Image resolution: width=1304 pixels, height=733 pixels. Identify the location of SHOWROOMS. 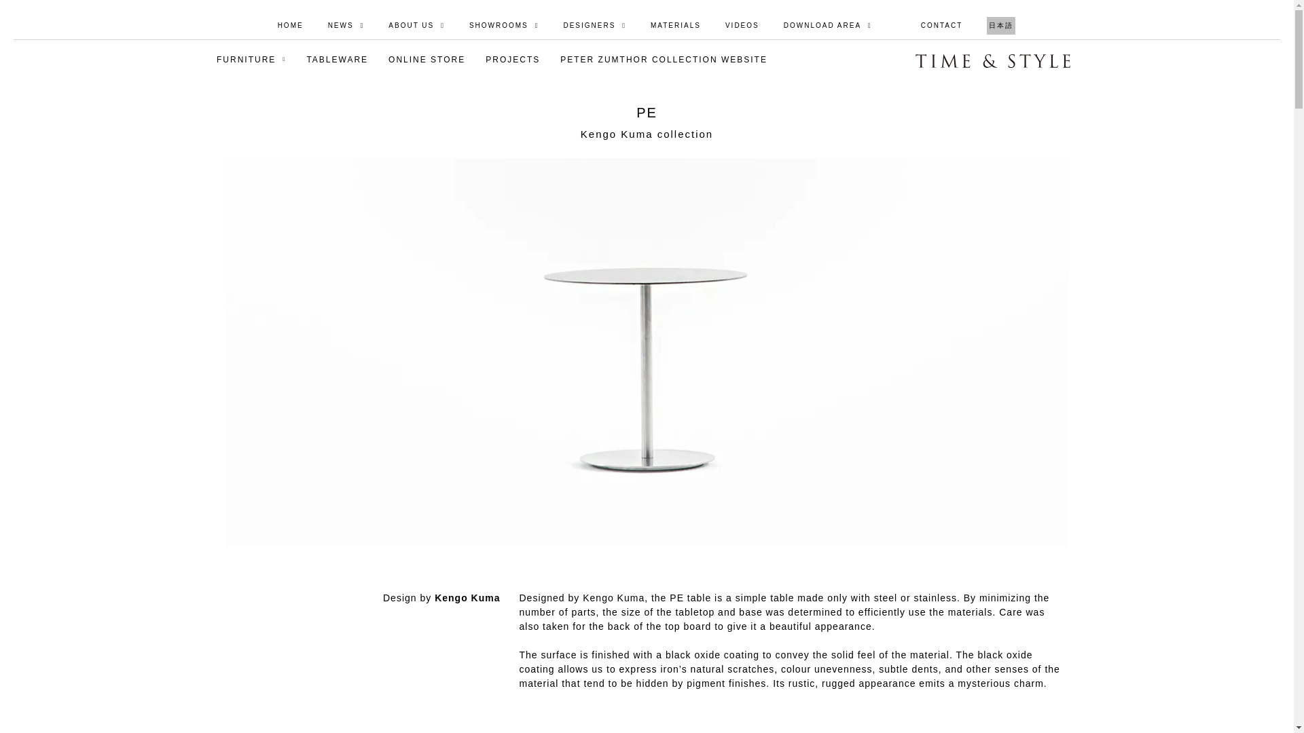
(504, 26).